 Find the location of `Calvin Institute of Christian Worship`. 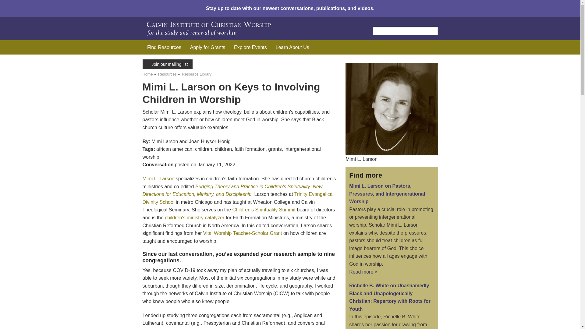

Calvin Institute of Christian Worship is located at coordinates (235, 28).